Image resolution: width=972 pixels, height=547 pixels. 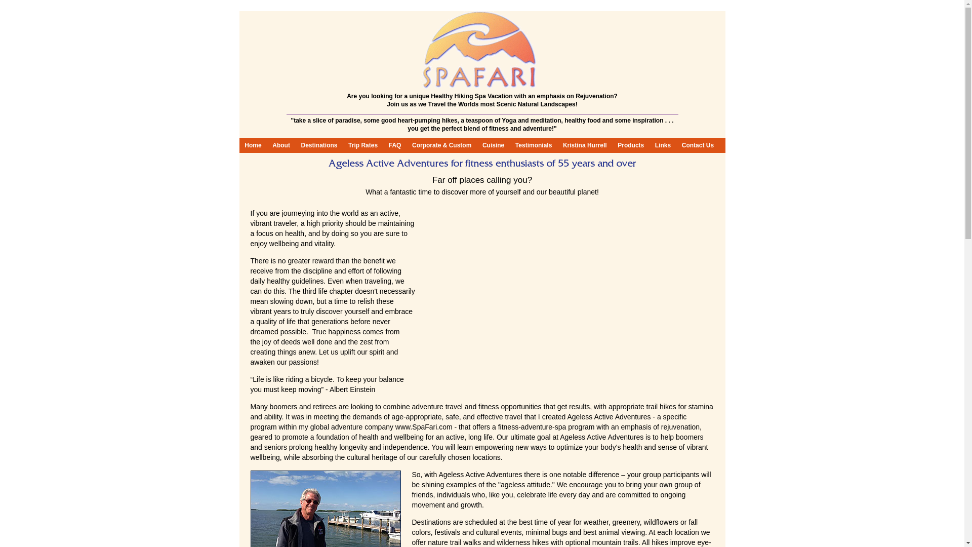 What do you see at coordinates (533, 145) in the screenshot?
I see `Testimonials` at bounding box center [533, 145].